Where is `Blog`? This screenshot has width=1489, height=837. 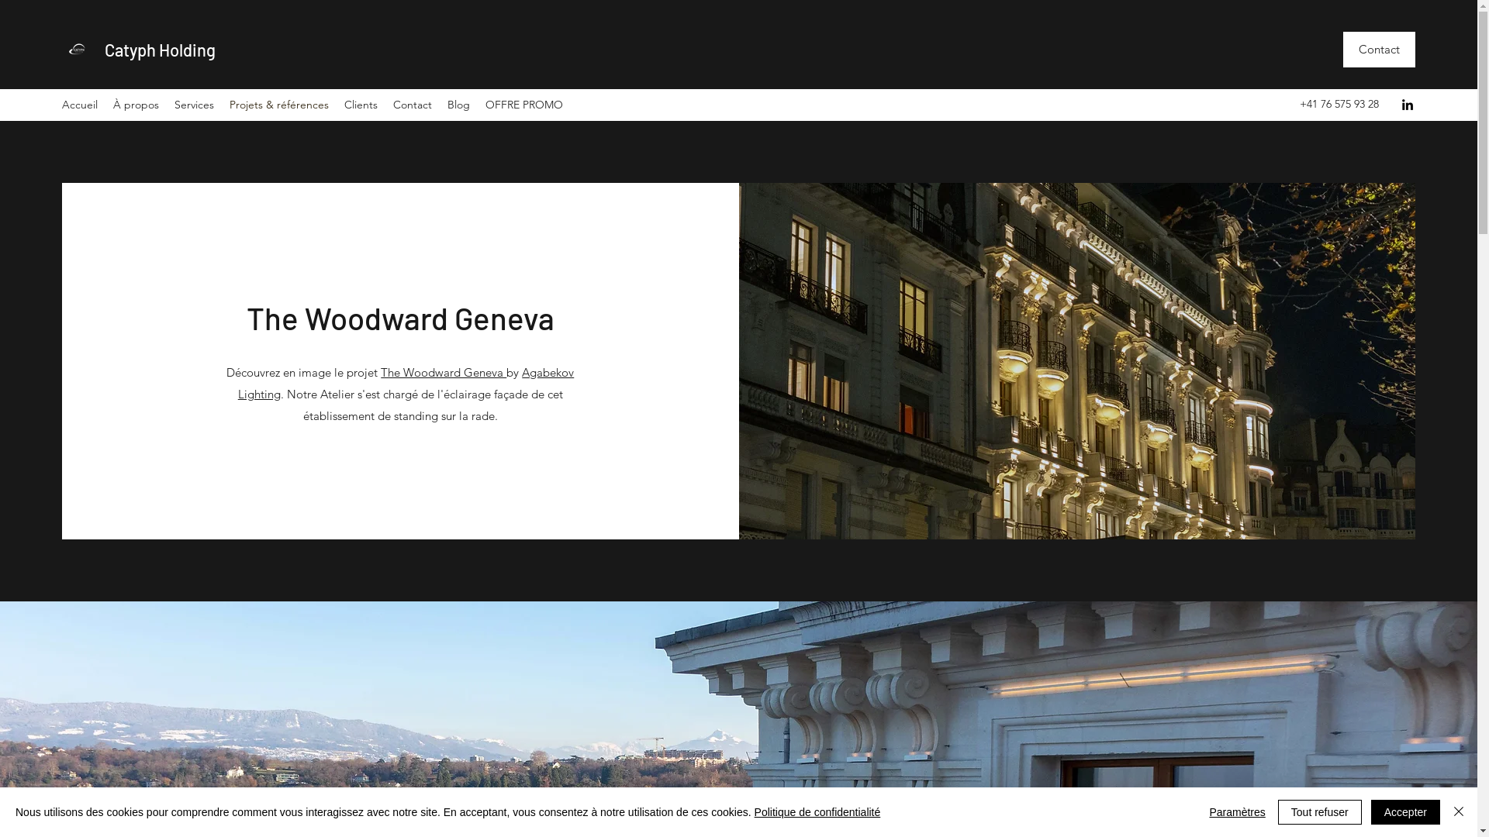 Blog is located at coordinates (459, 105).